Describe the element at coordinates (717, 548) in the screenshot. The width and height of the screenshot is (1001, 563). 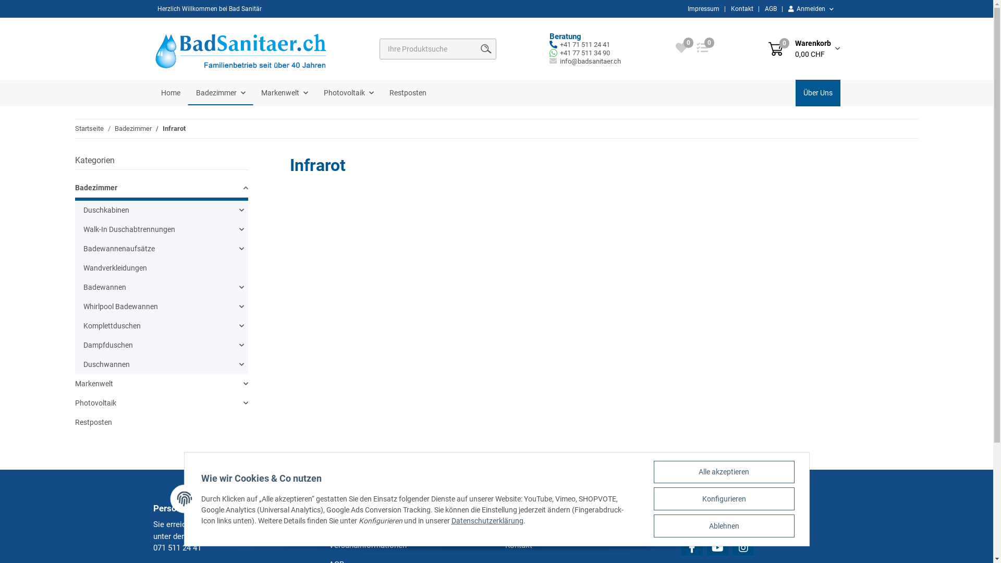
I see `YouTube` at that location.